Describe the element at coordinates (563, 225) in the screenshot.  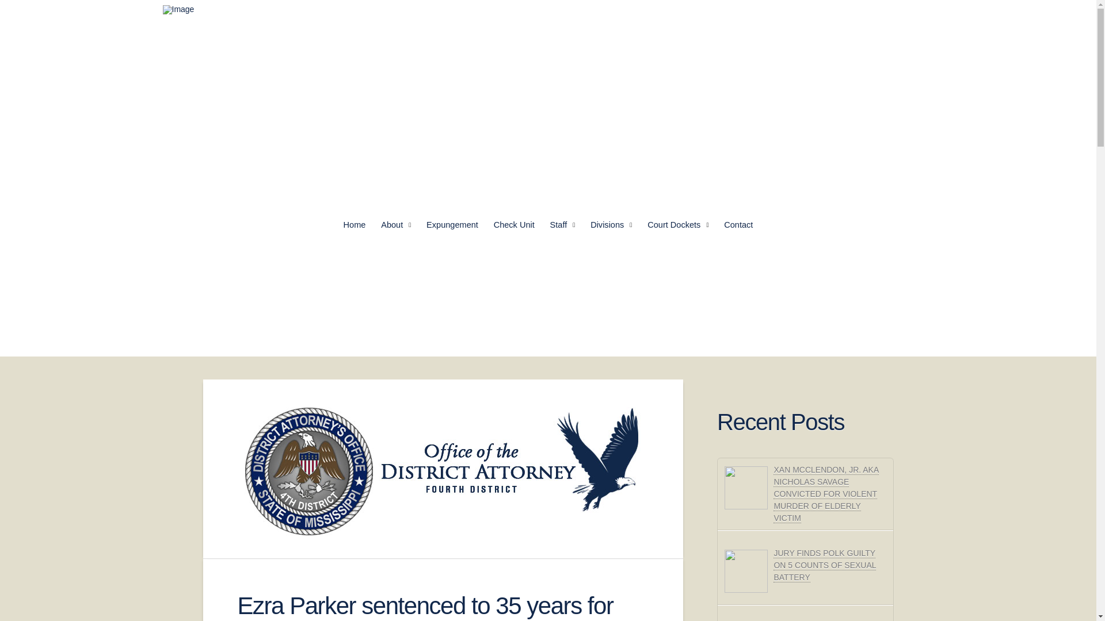
I see `Staff` at that location.